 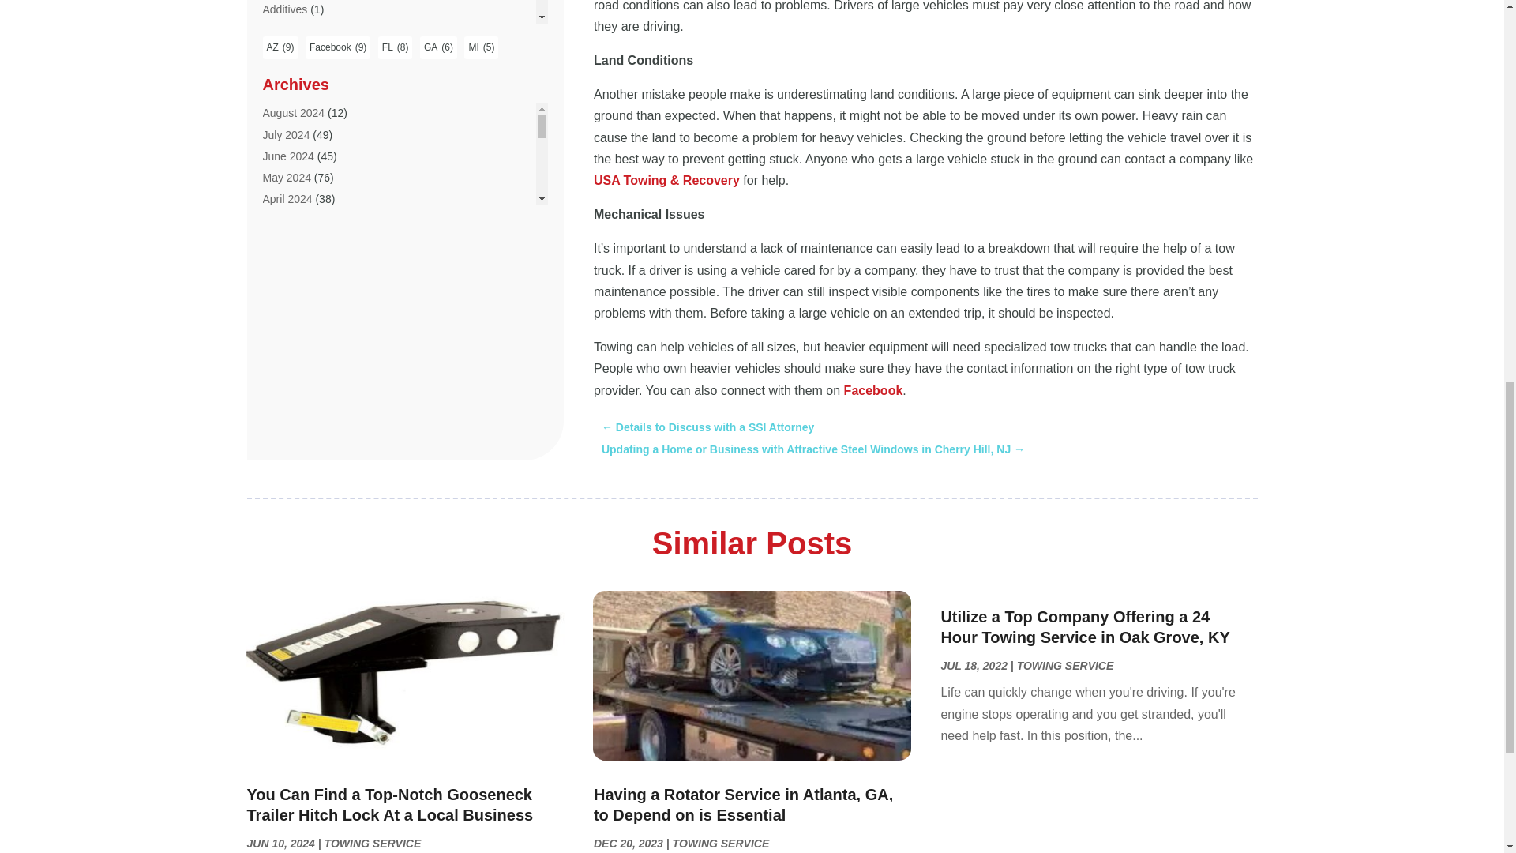 I want to click on Aerospace, so click(x=289, y=117).